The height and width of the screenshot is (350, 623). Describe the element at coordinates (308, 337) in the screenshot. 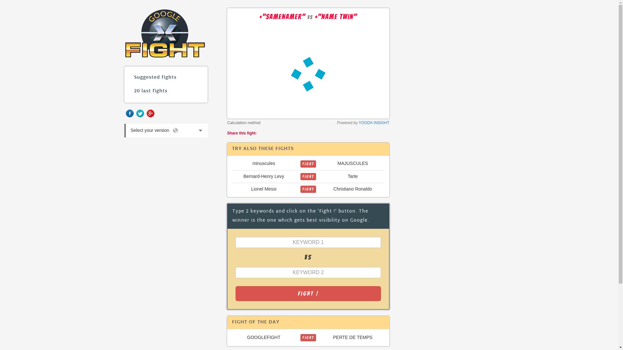

I see `FIGHT` at that location.